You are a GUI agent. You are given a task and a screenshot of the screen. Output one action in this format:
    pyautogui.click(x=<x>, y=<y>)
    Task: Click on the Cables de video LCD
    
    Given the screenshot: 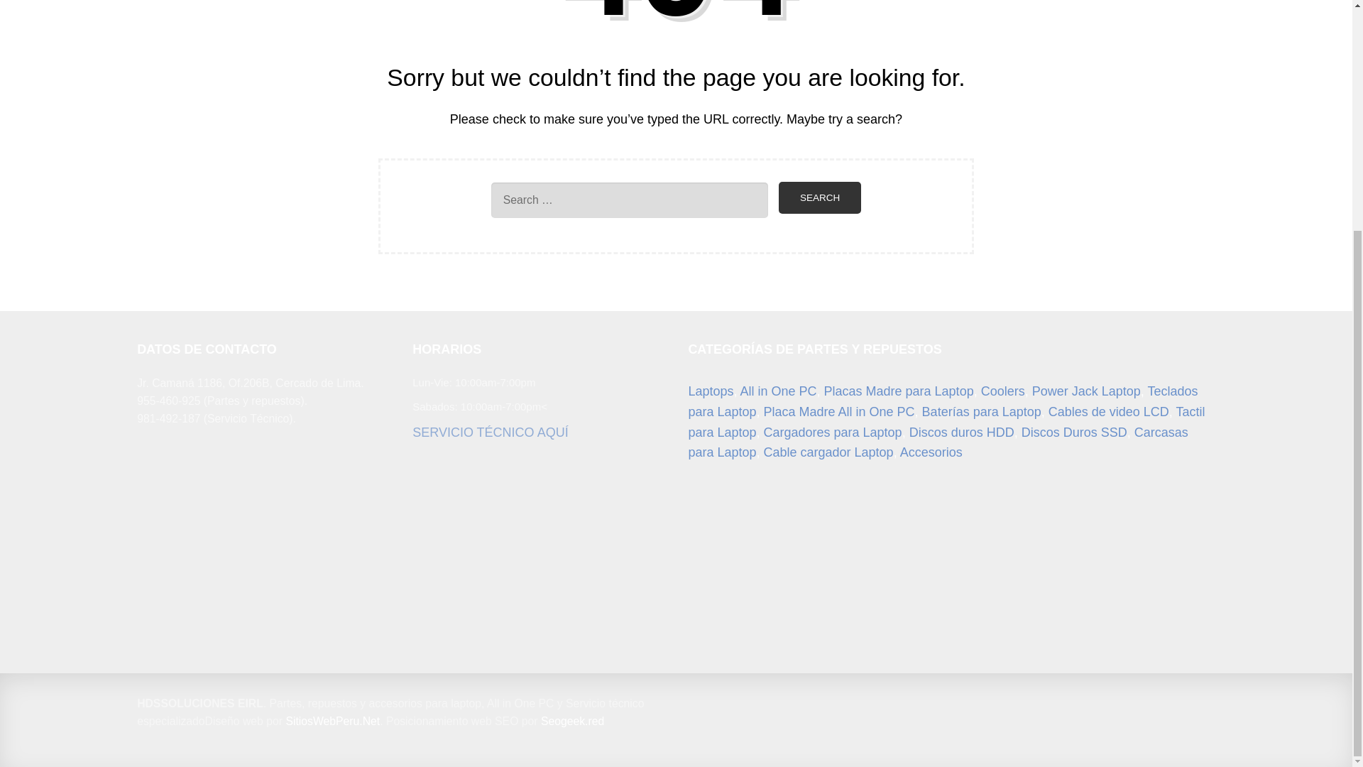 What is the action you would take?
    pyautogui.click(x=1109, y=412)
    